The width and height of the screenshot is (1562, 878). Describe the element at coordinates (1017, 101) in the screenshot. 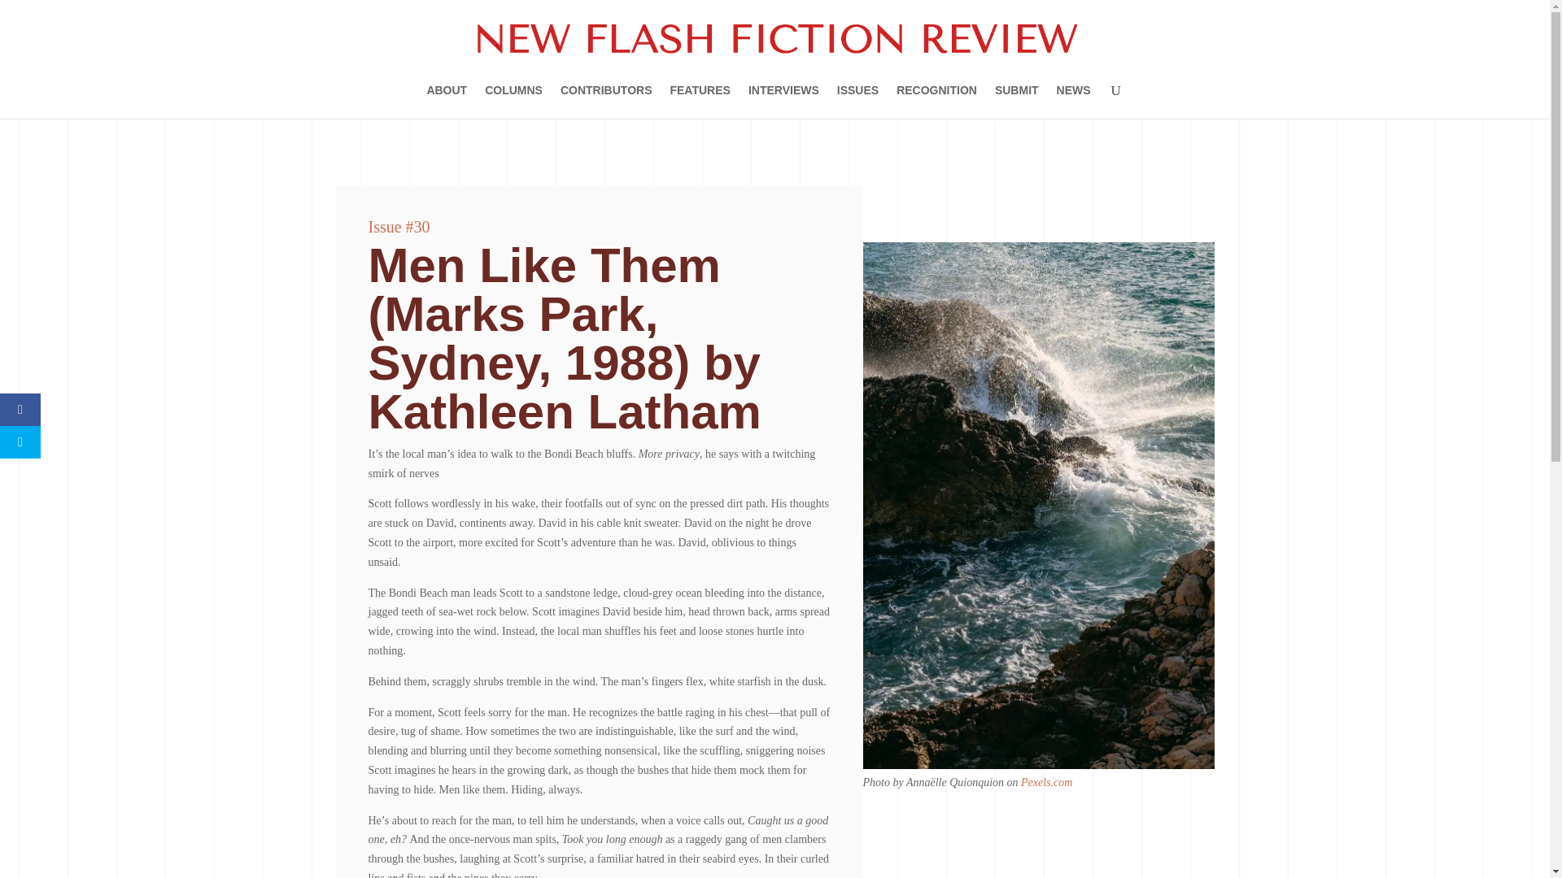

I see `SUBMIT` at that location.